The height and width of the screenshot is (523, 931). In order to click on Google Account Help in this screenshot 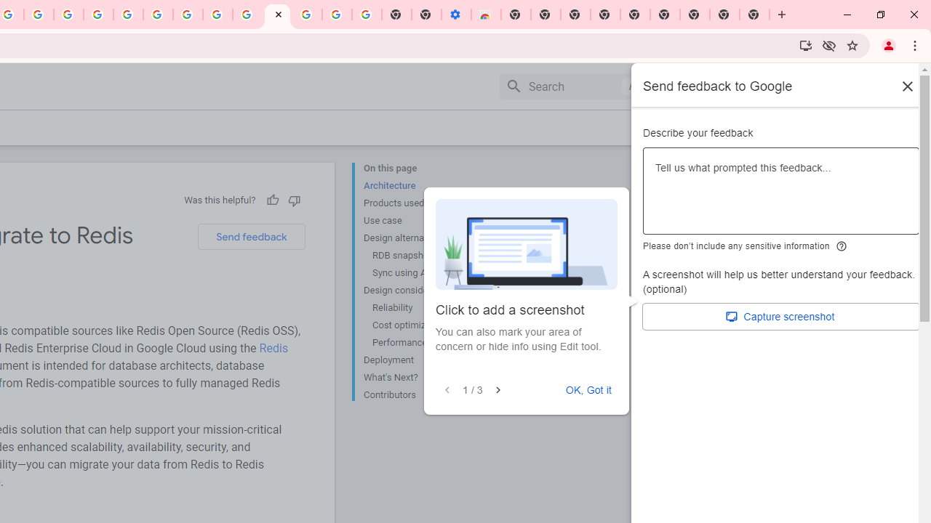, I will do `click(159, 15)`.